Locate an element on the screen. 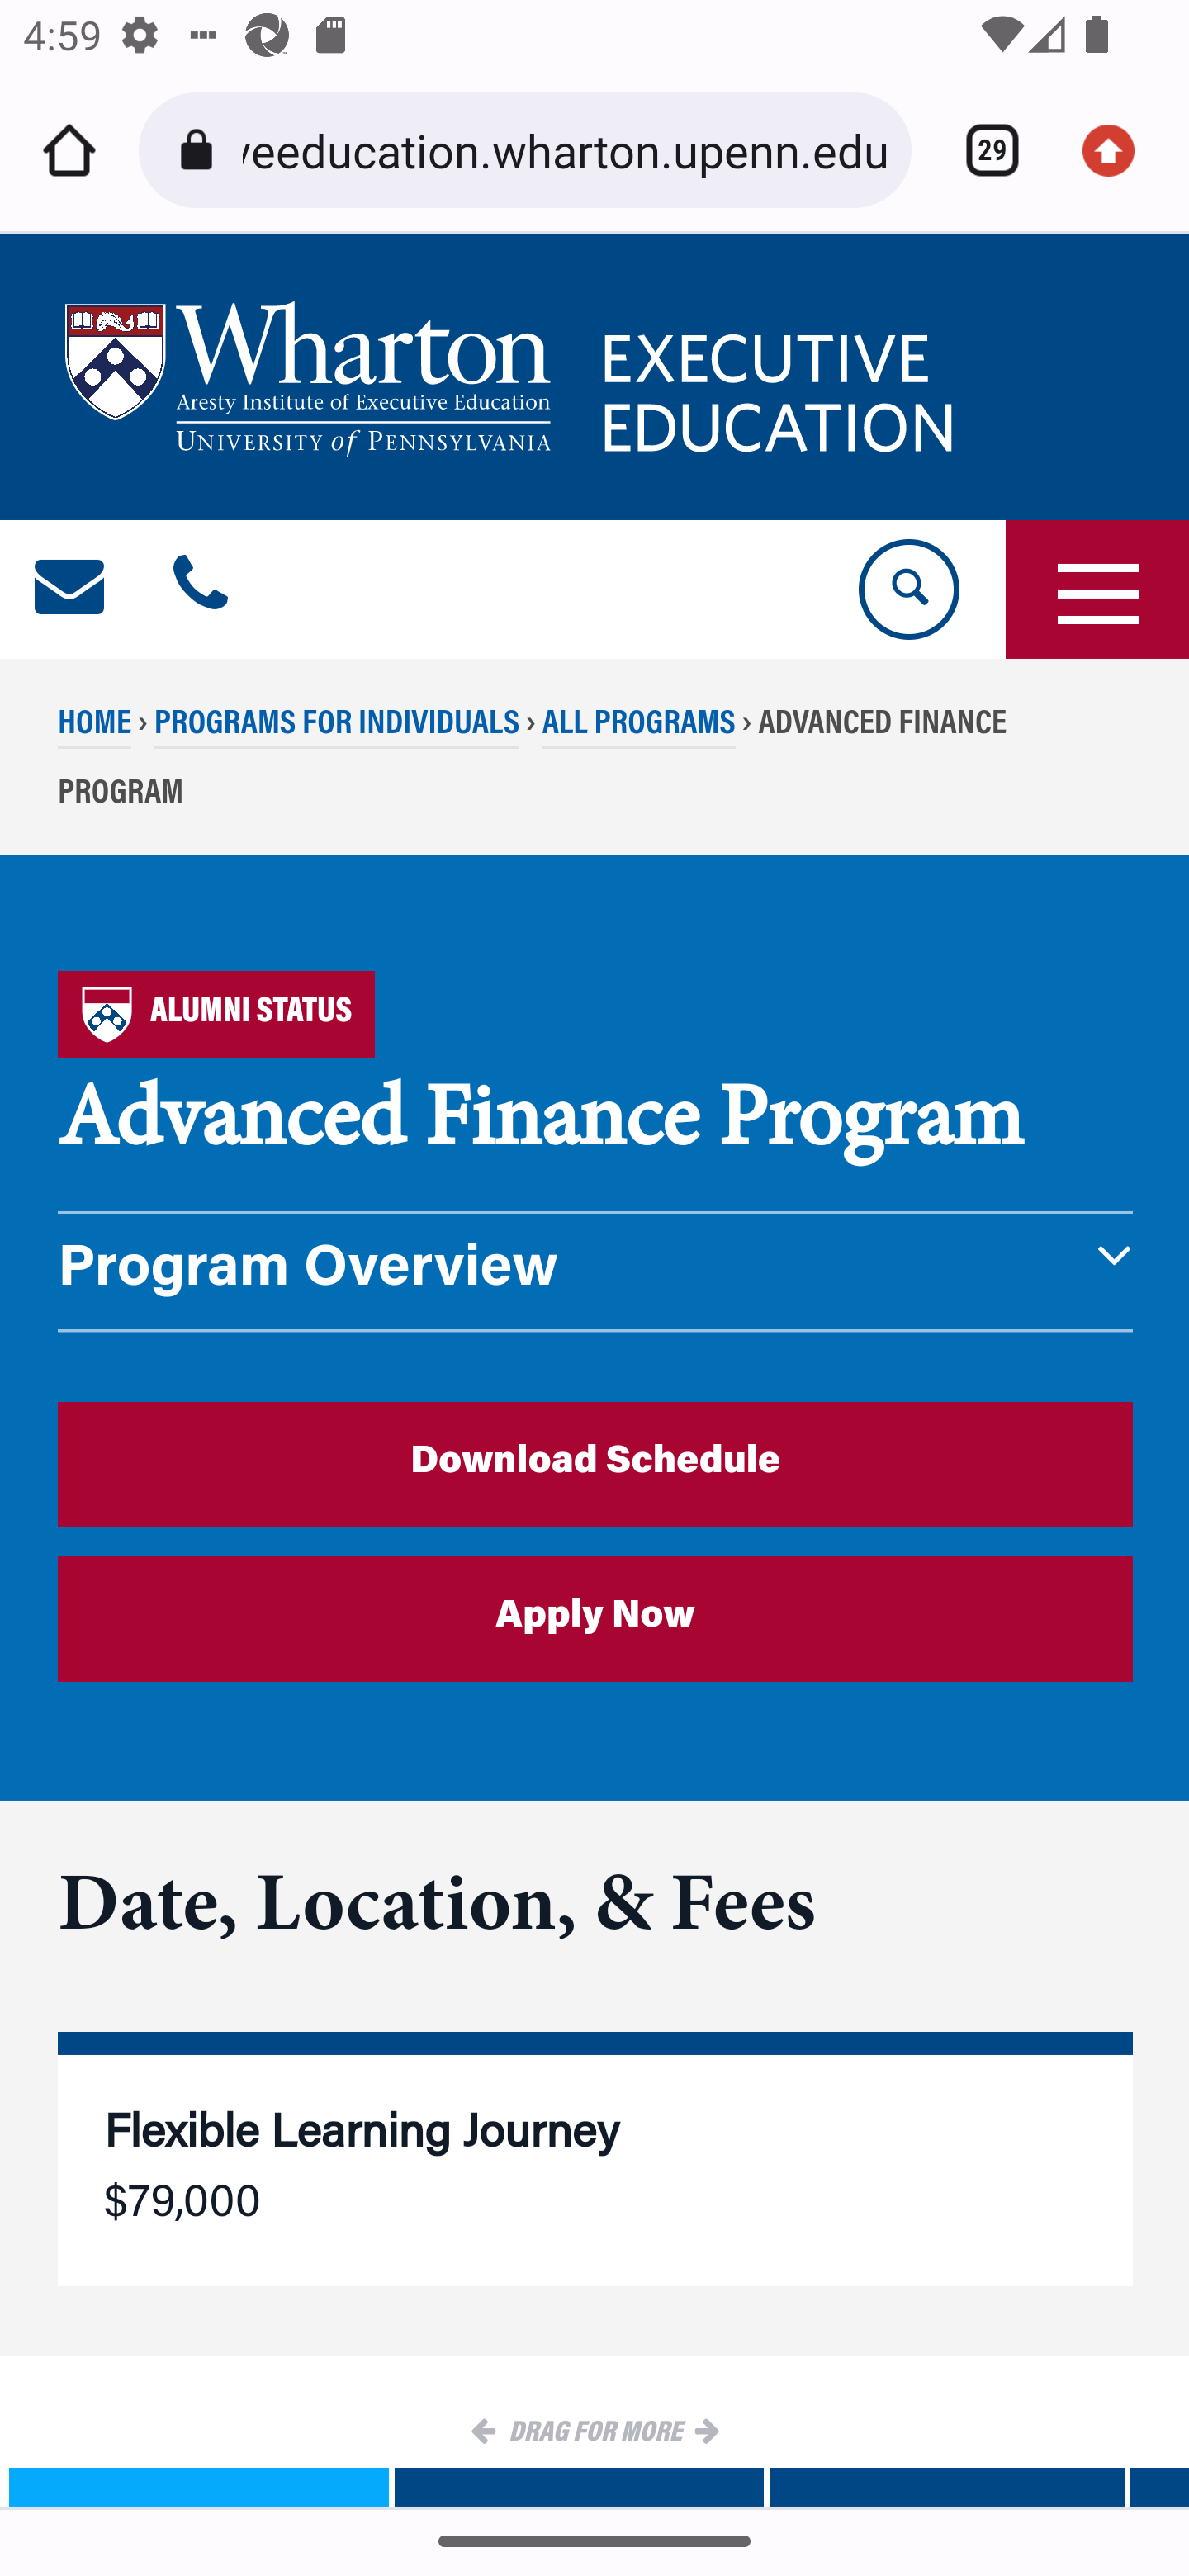 This screenshot has height=2576, width=1189. Download Schedule is located at coordinates (596, 1463).